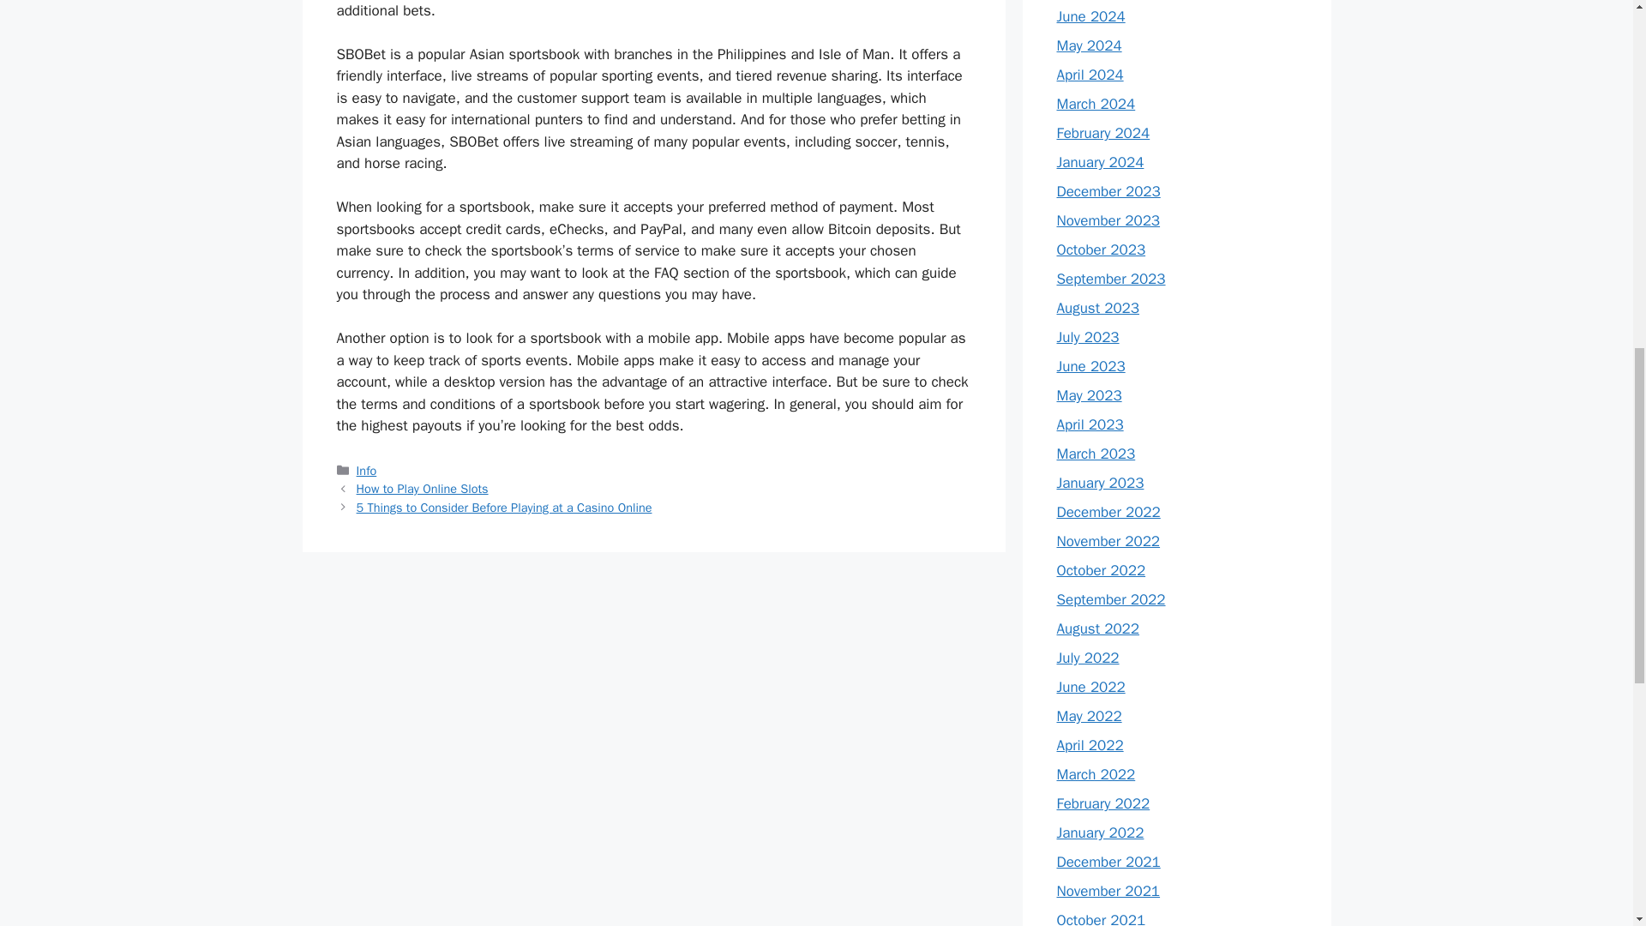  What do you see at coordinates (1090, 366) in the screenshot?
I see `June 2023` at bounding box center [1090, 366].